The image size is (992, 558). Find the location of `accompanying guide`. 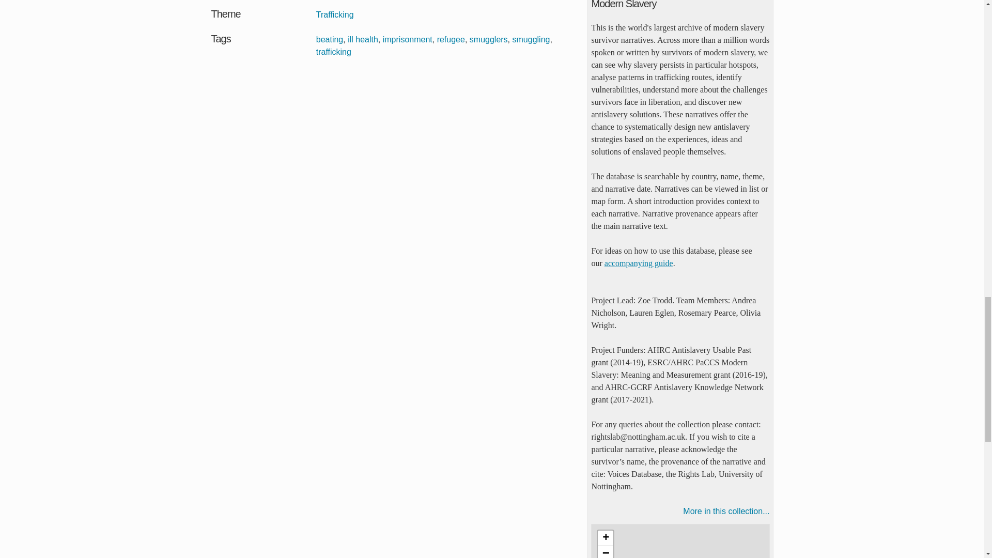

accompanying guide is located at coordinates (639, 263).